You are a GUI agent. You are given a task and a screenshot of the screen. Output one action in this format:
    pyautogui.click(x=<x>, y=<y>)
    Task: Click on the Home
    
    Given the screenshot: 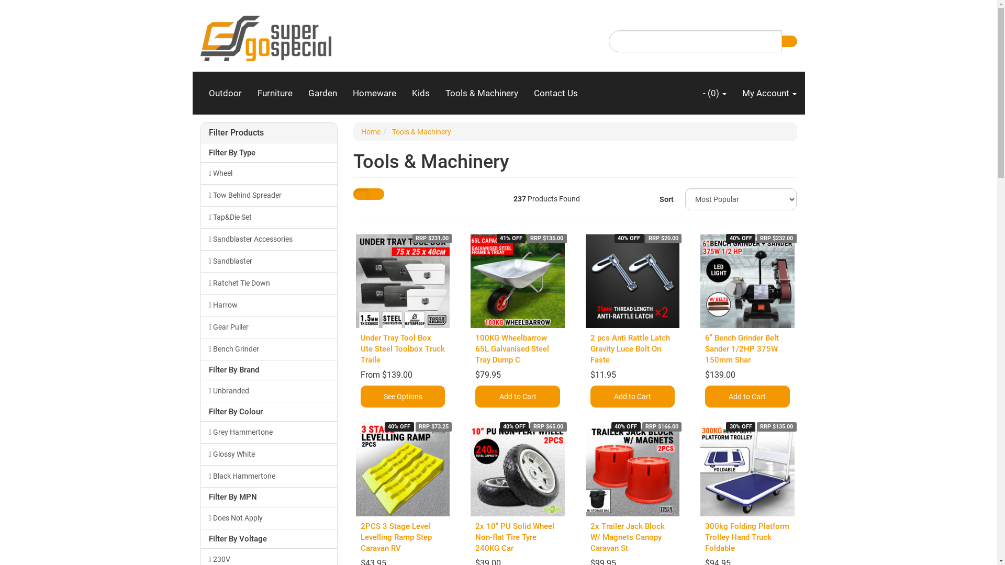 What is the action you would take?
    pyautogui.click(x=371, y=132)
    